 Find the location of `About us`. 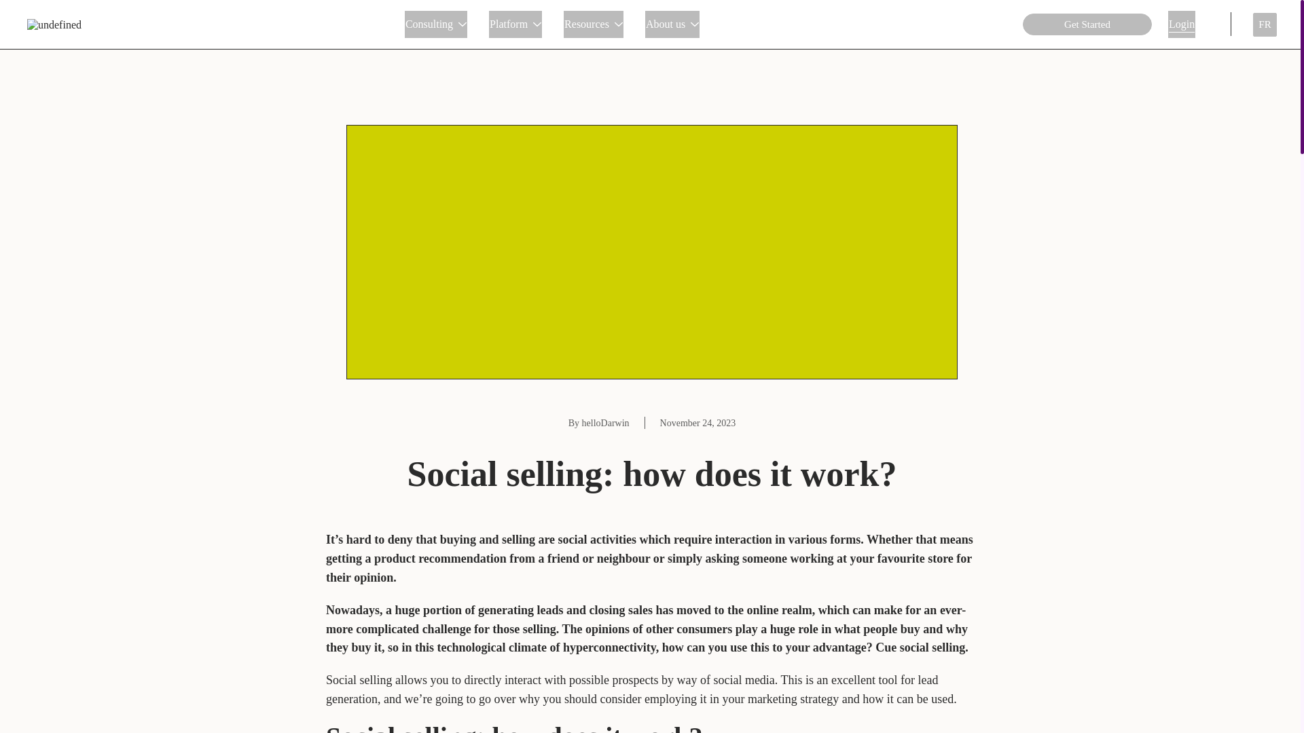

About us is located at coordinates (672, 24).